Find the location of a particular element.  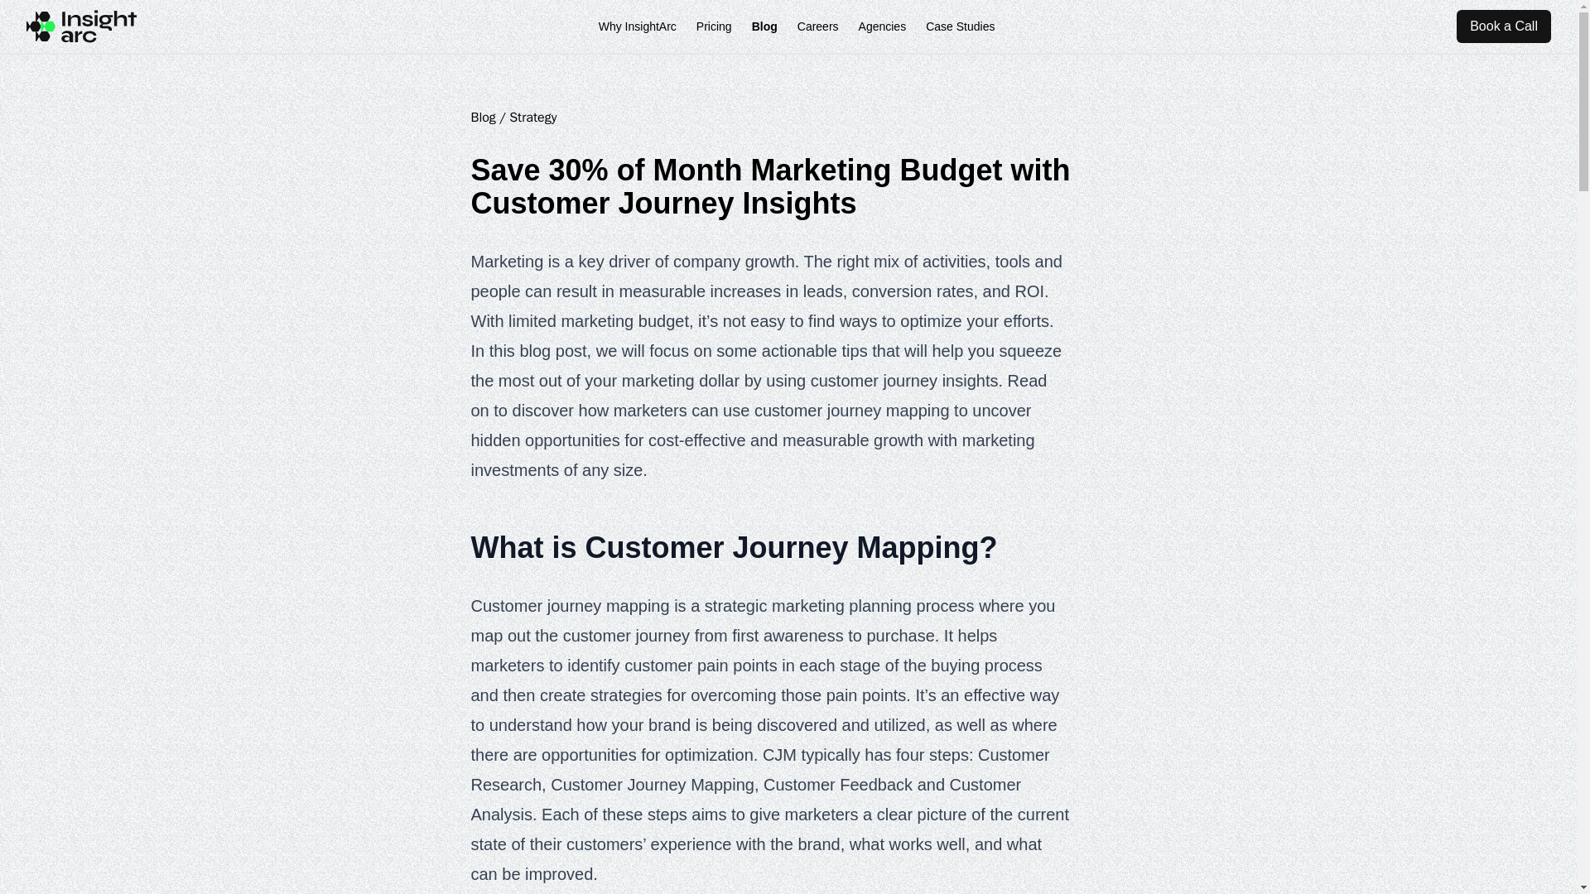

Book a Call is located at coordinates (1504, 26).